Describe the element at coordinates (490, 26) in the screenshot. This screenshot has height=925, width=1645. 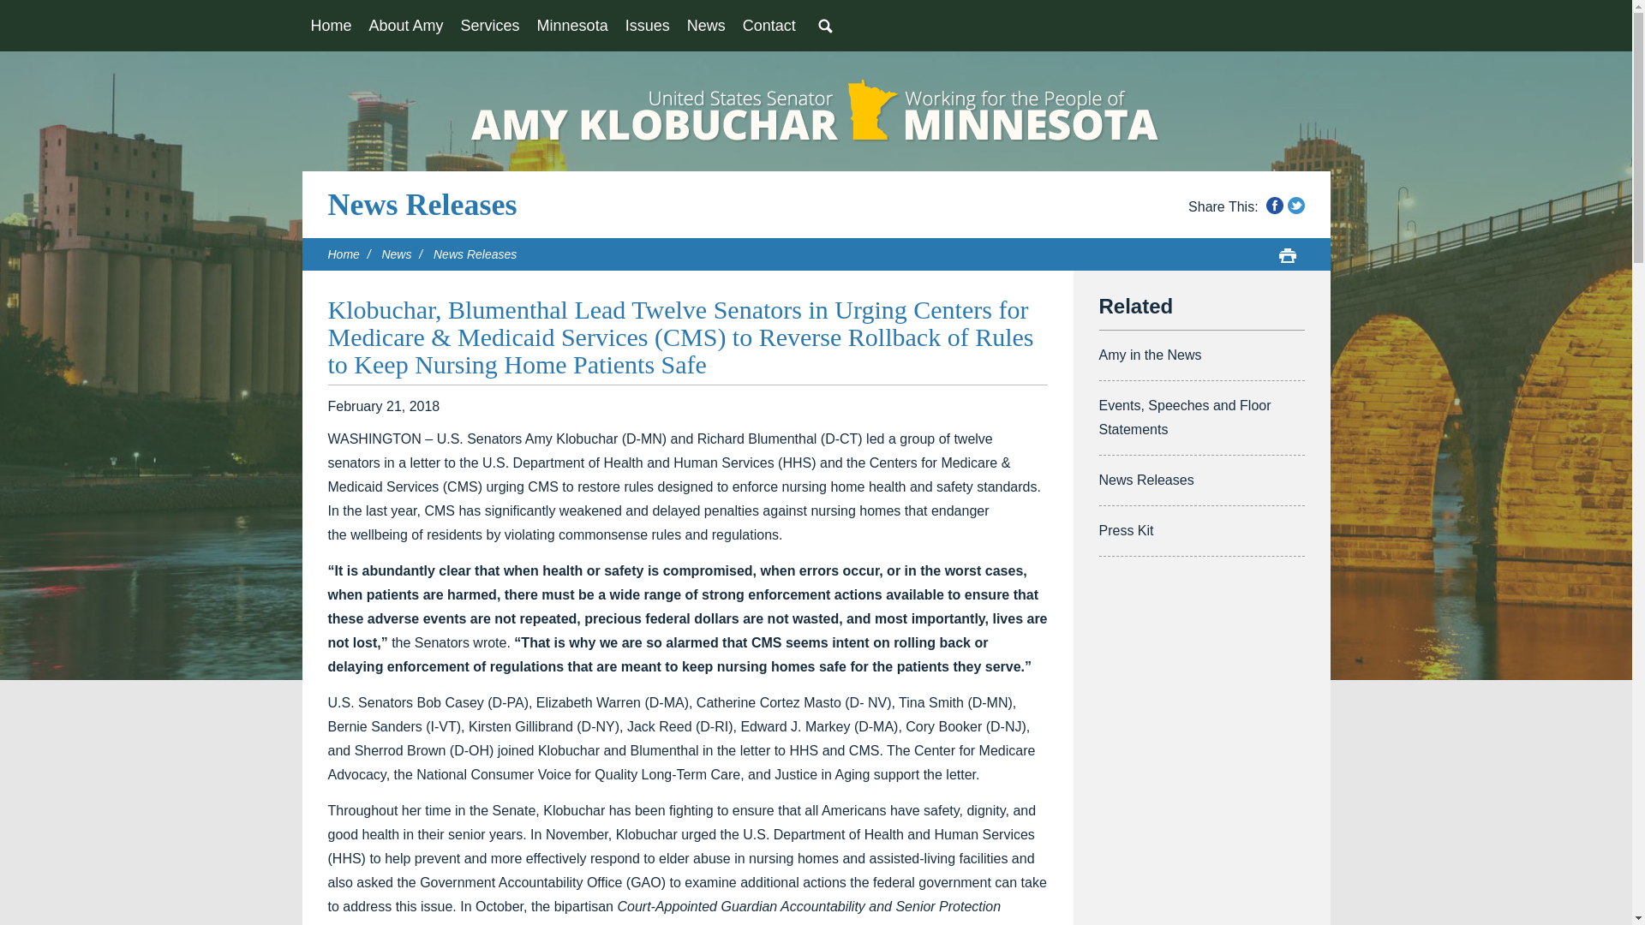
I see `Services` at that location.